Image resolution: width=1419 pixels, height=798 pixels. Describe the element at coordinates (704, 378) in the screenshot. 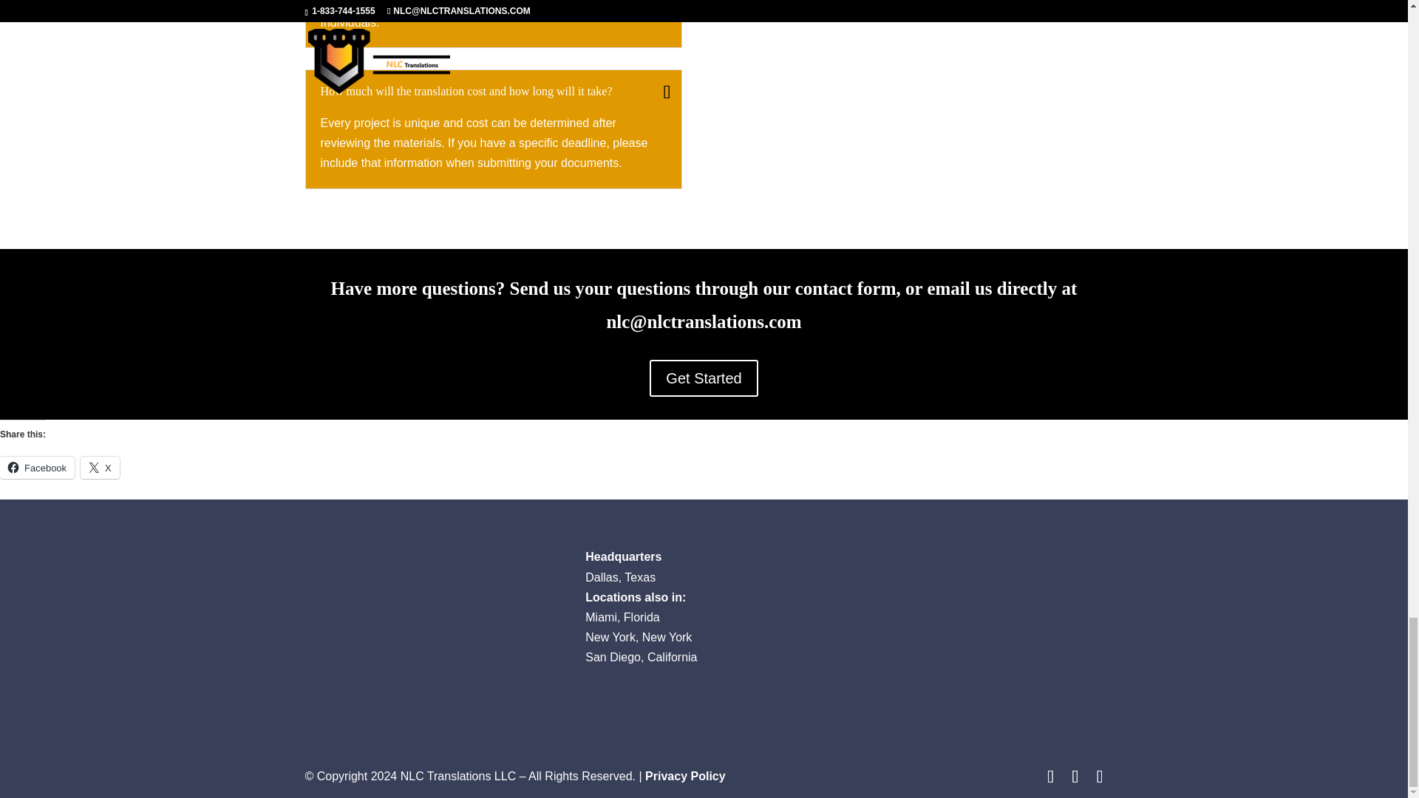

I see `Get Started` at that location.